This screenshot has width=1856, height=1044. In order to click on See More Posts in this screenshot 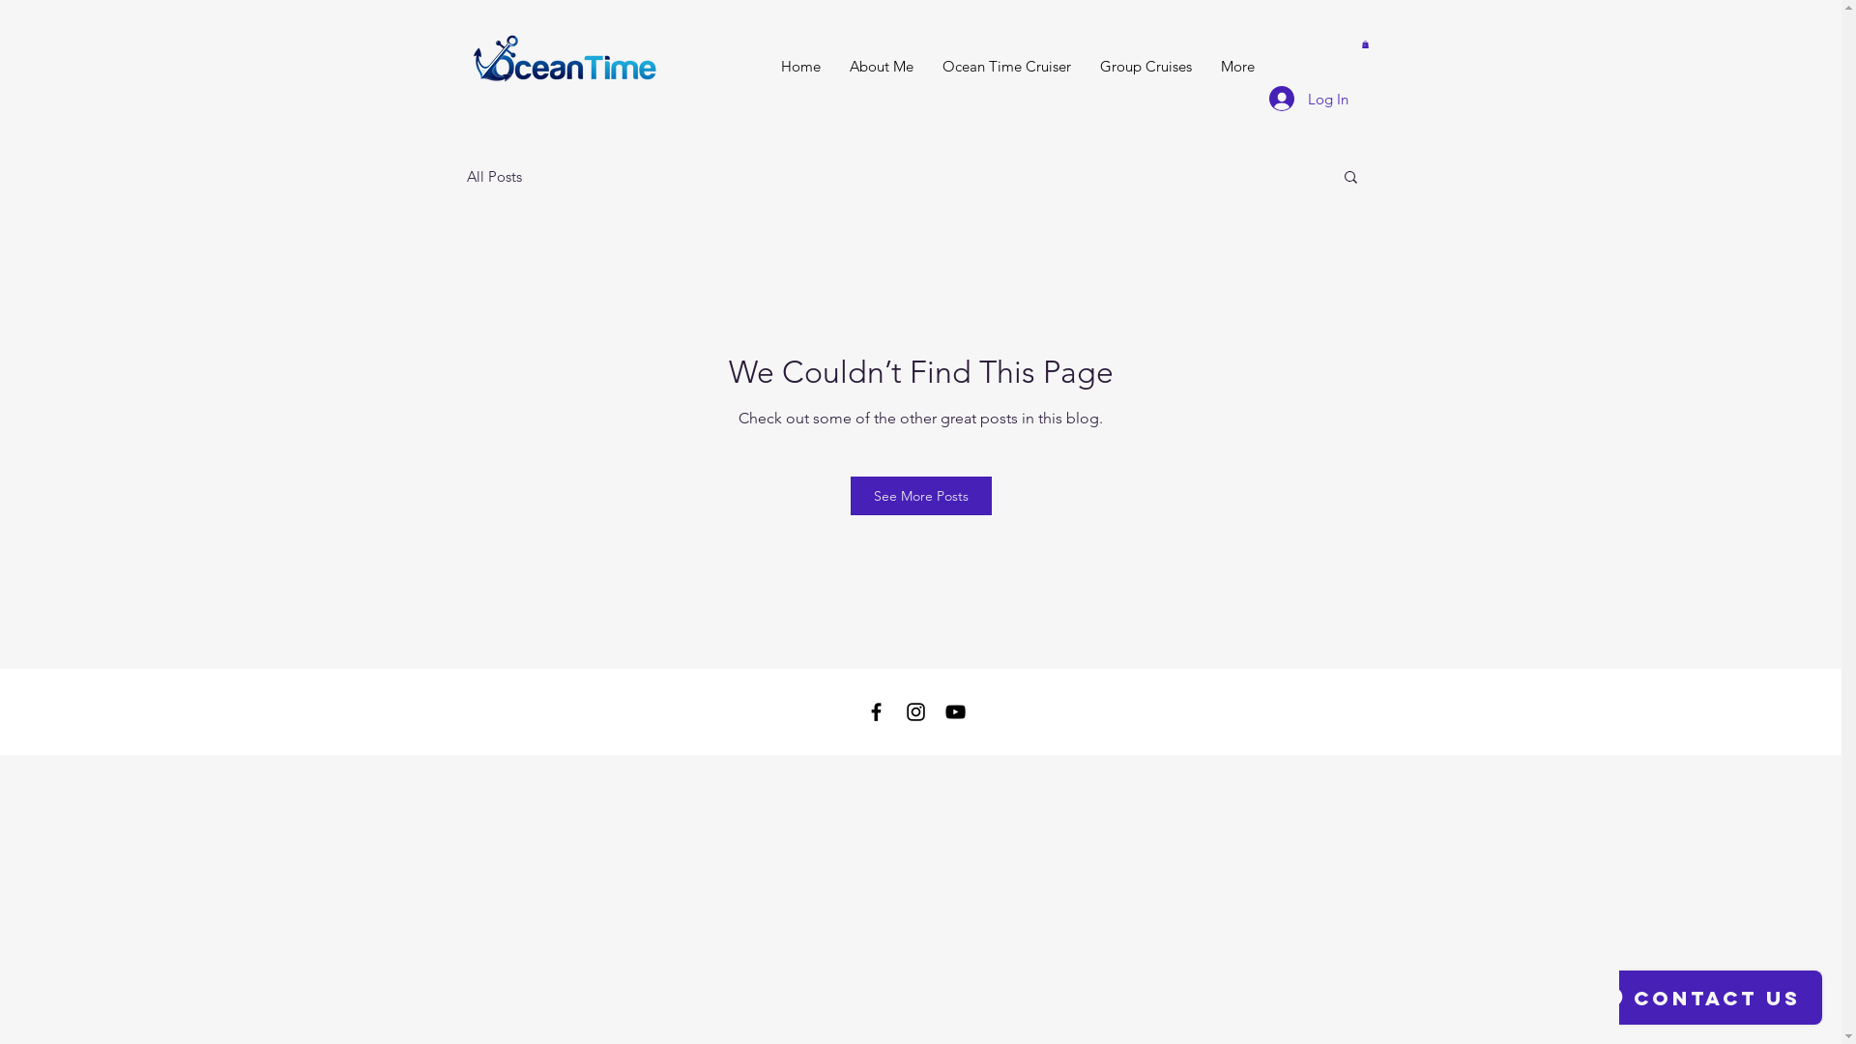, I will do `click(921, 496)`.